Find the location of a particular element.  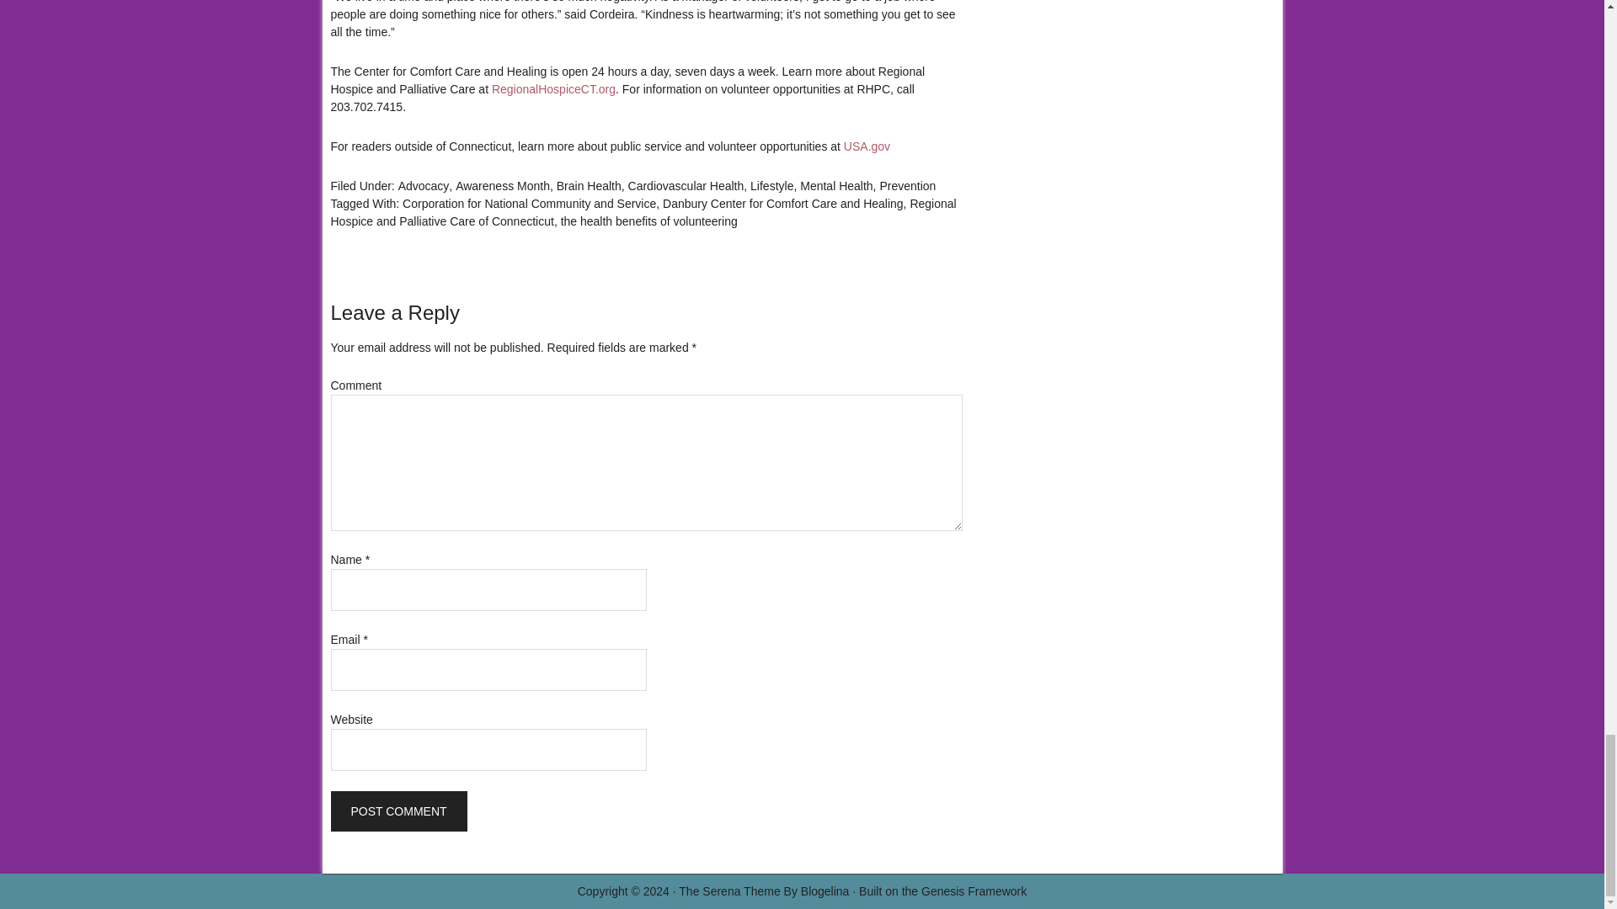

Regional Hospice and Palliative Care of Connecticut is located at coordinates (642, 212).